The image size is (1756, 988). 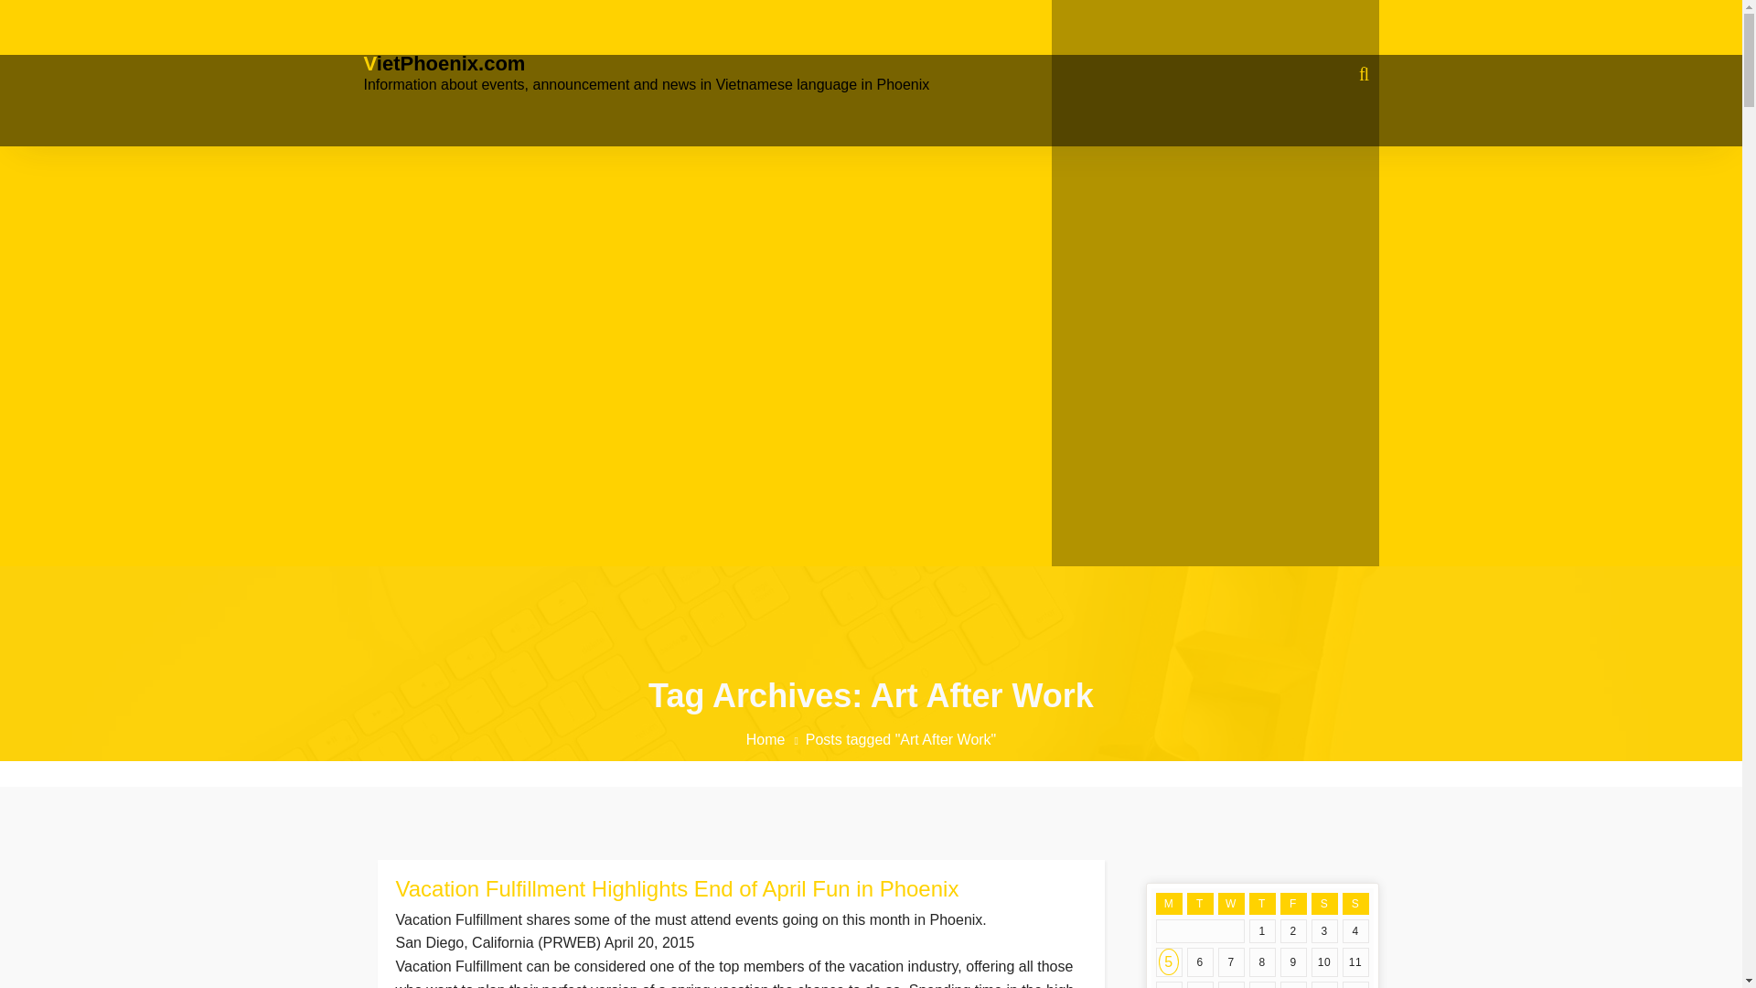 I want to click on Thursday, so click(x=1262, y=904).